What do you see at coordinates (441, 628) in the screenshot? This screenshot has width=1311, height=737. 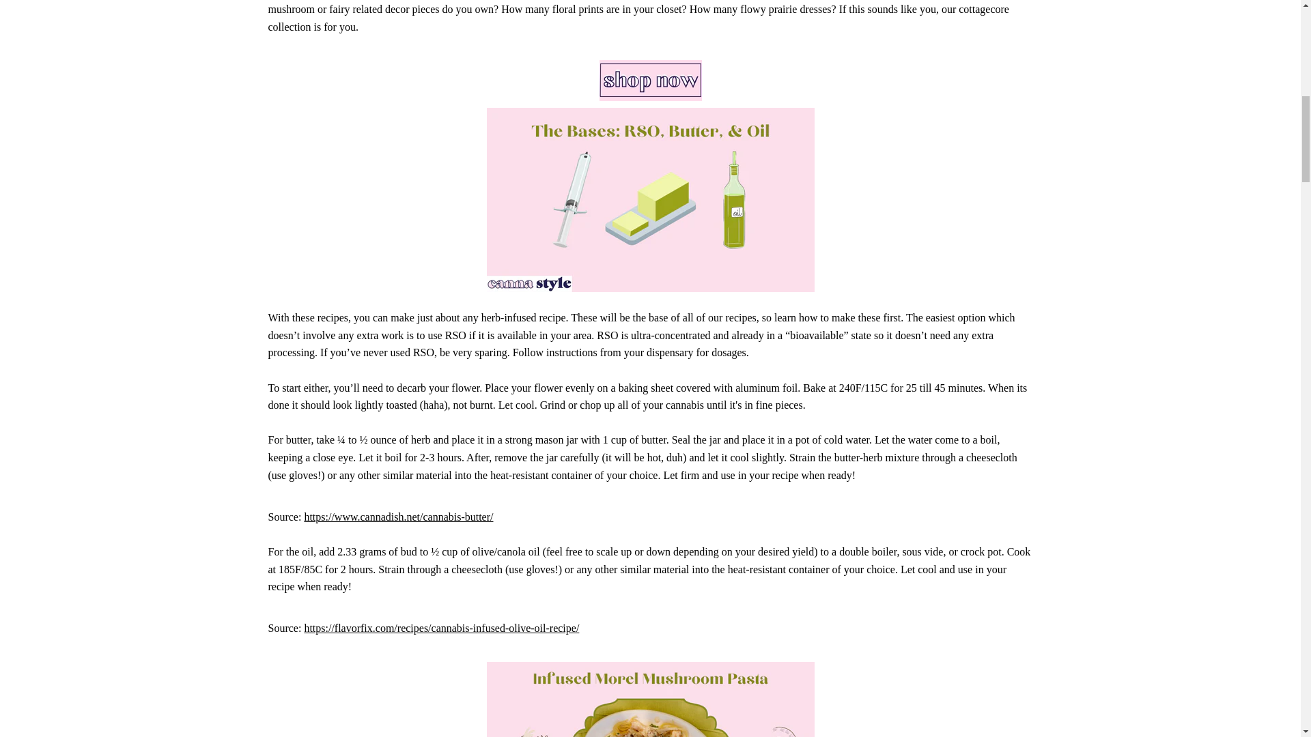 I see `Cannabis Olive Oil Recipe` at bounding box center [441, 628].